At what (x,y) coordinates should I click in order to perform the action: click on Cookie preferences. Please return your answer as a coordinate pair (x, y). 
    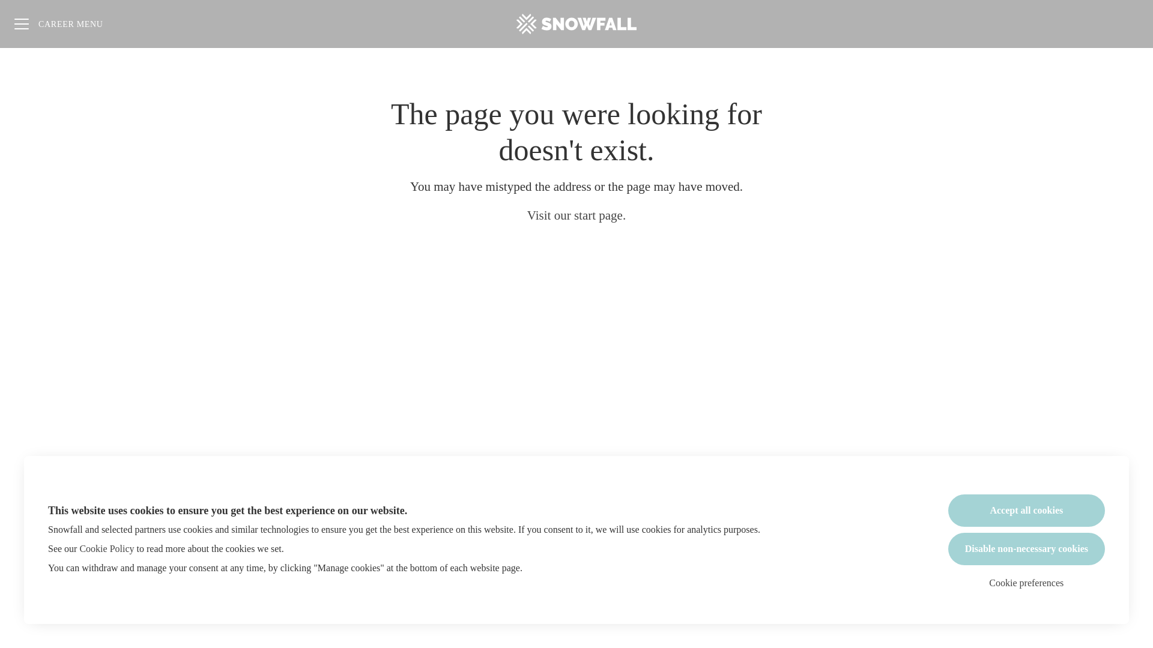
    Looking at the image, I should click on (1026, 583).